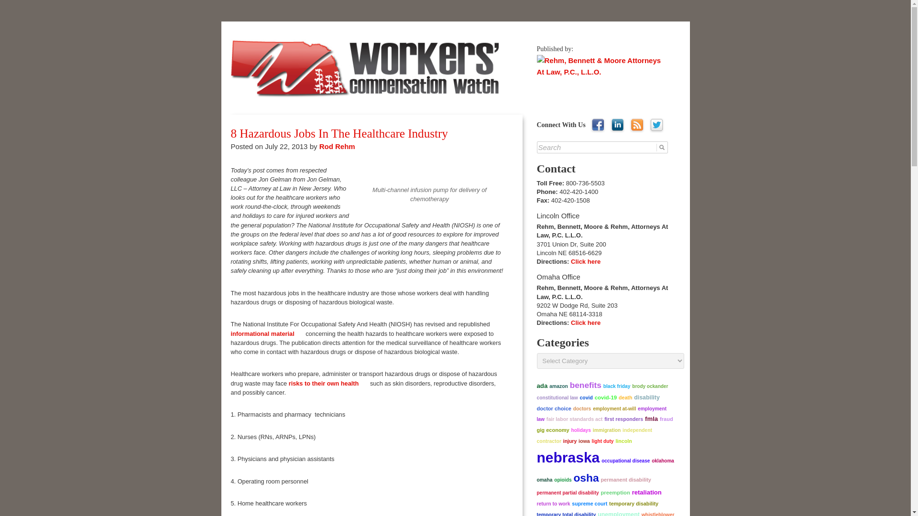  What do you see at coordinates (338, 146) in the screenshot?
I see `Rod Rehm` at bounding box center [338, 146].